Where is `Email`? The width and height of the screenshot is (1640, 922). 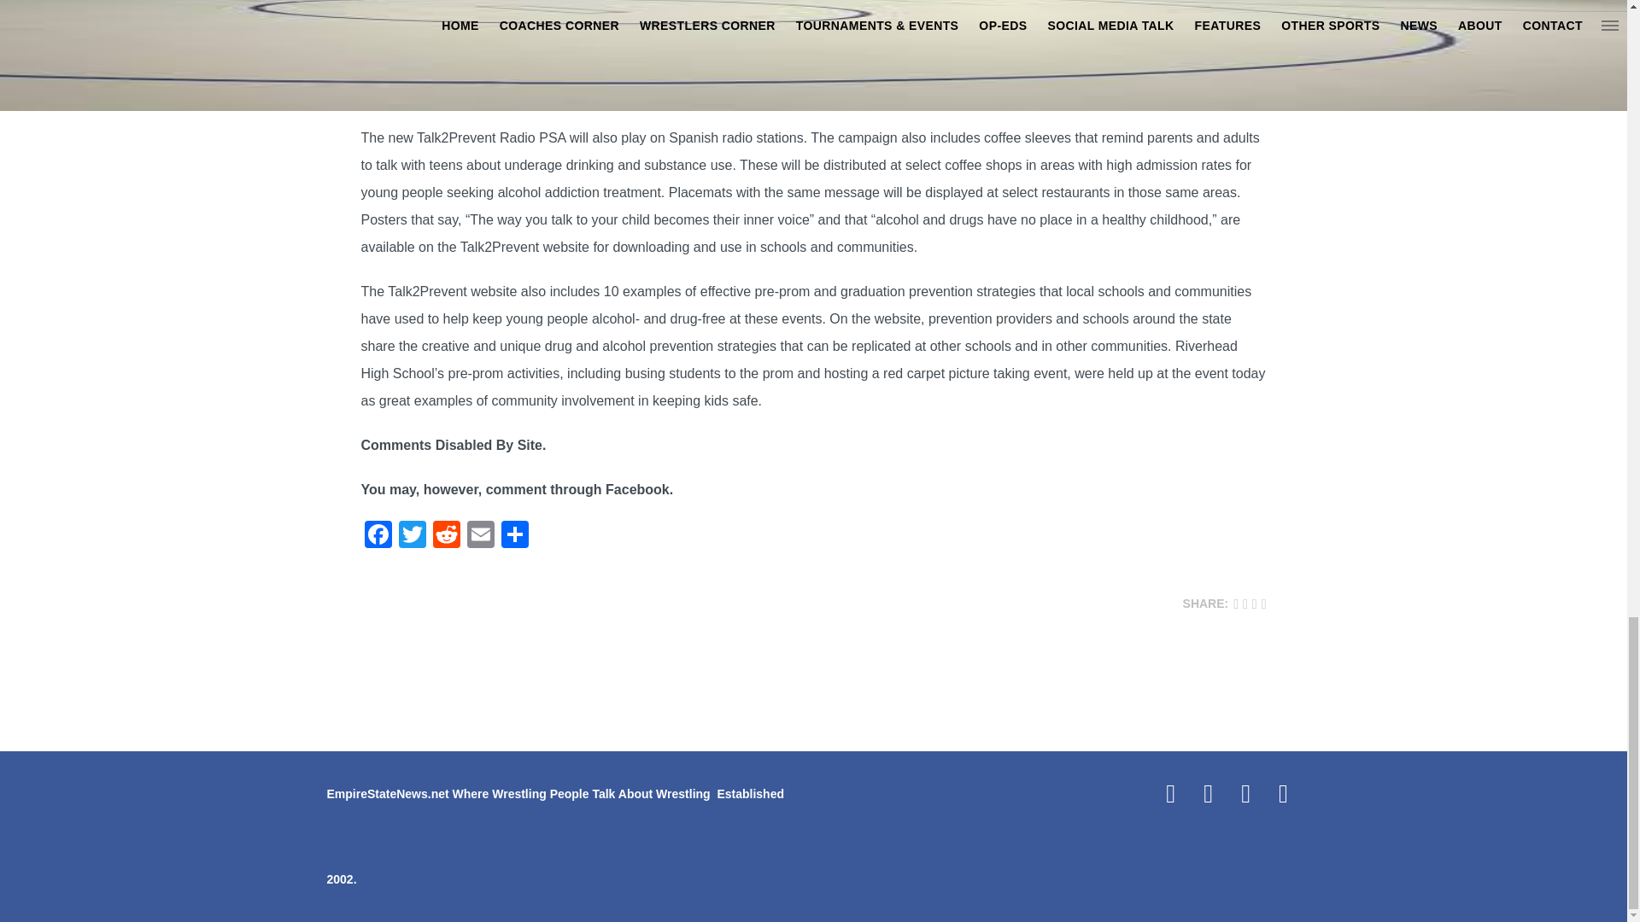
Email is located at coordinates (479, 536).